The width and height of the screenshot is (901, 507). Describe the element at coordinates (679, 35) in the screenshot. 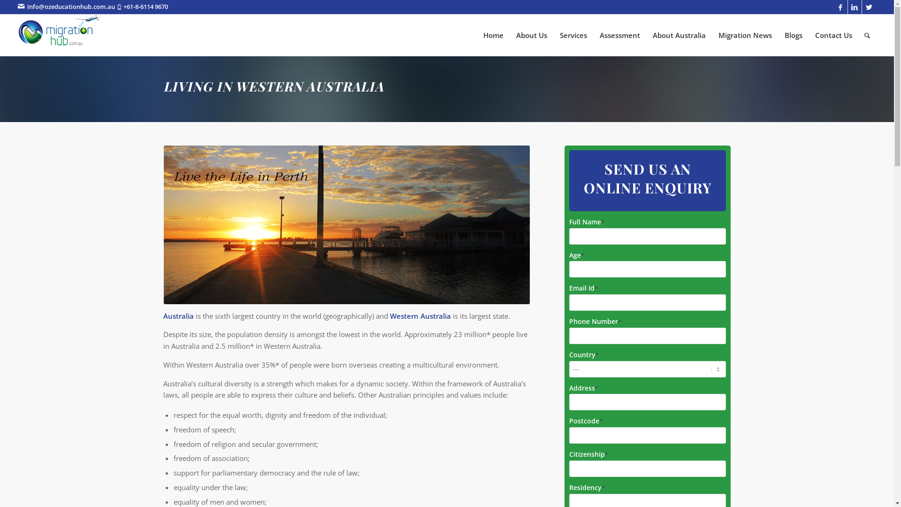

I see `About Australia` at that location.